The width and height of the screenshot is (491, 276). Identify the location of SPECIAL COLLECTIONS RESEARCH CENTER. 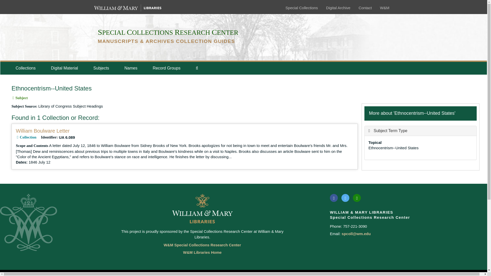
(168, 32).